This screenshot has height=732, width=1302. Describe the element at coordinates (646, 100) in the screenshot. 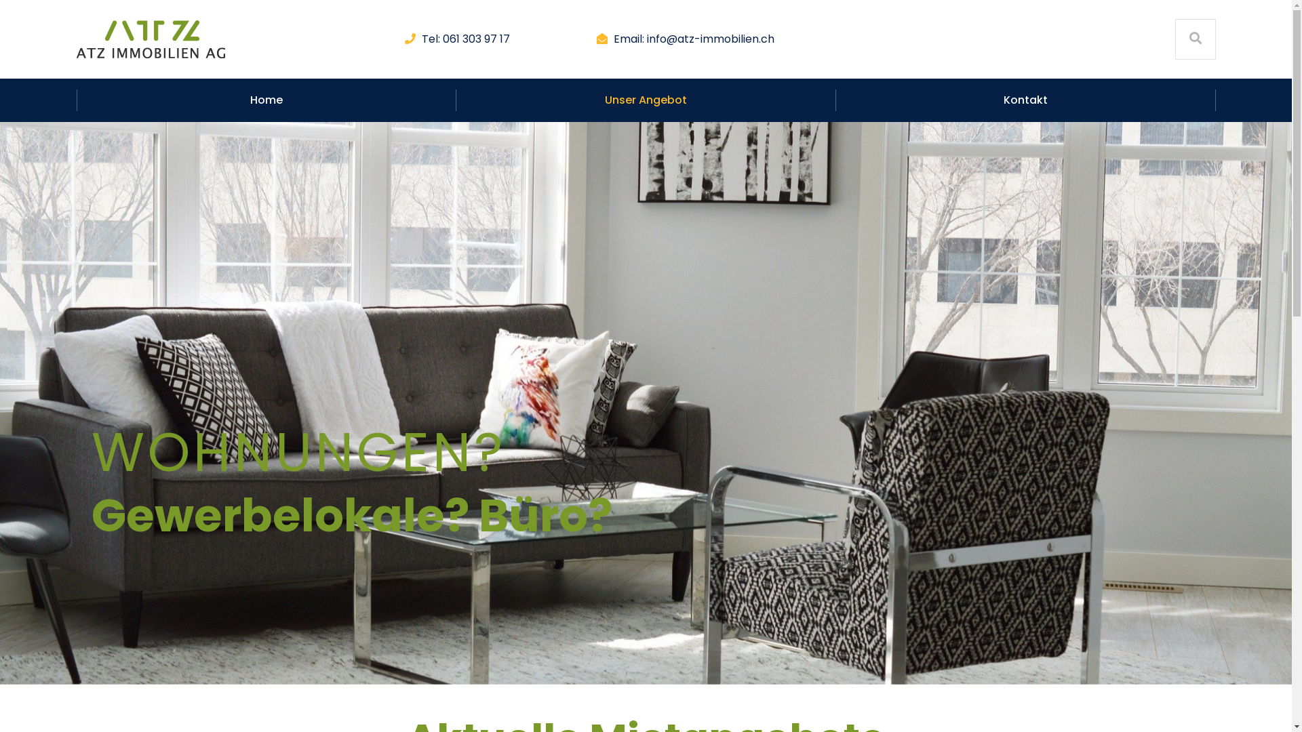

I see `Unser Angebot` at that location.